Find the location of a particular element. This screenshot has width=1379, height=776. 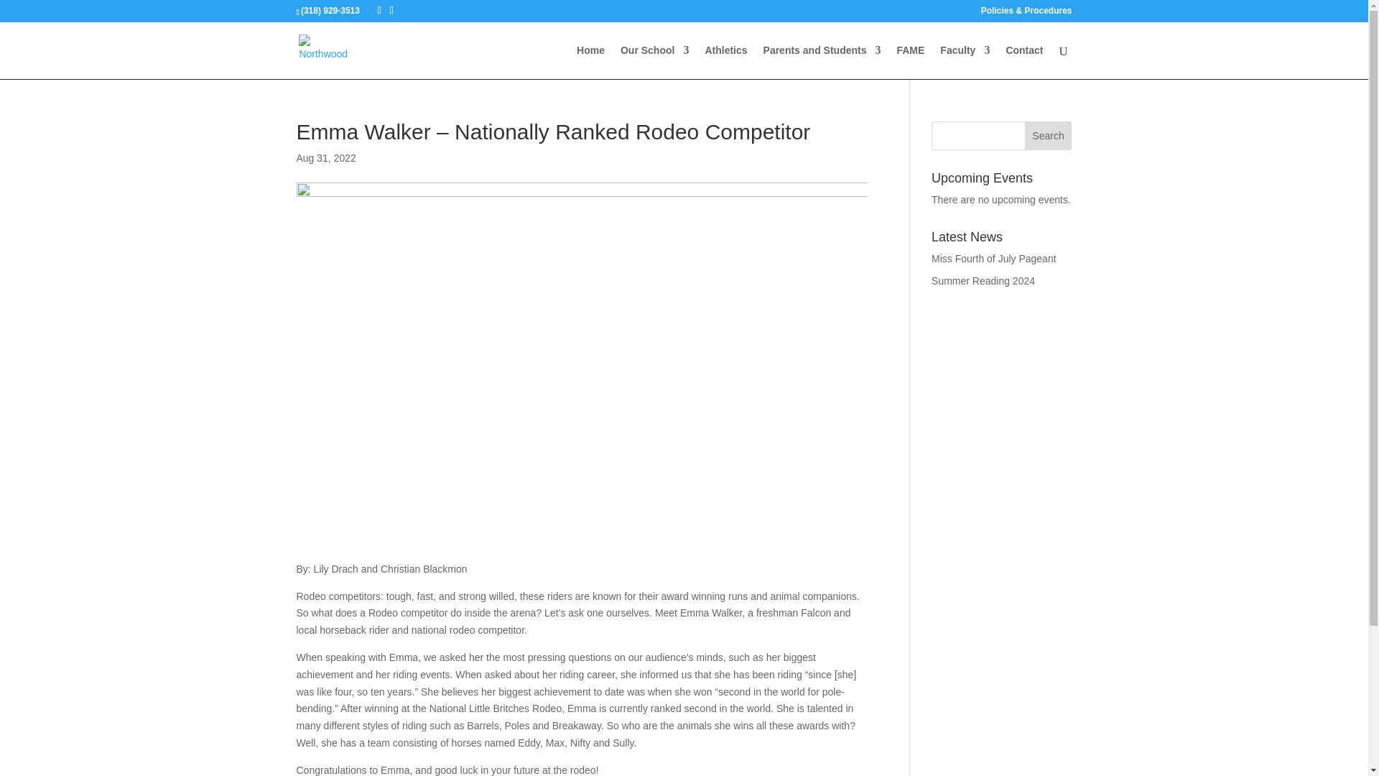

FAME is located at coordinates (910, 62).